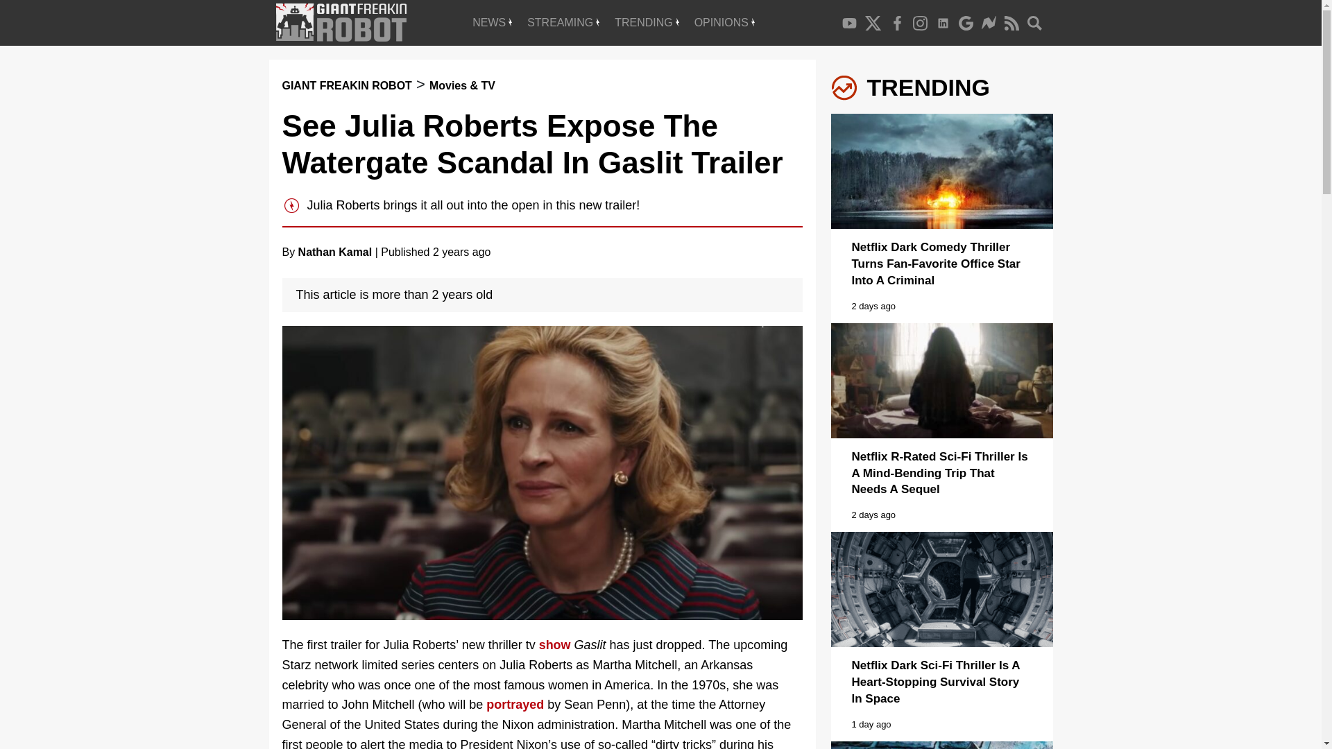 The height and width of the screenshot is (749, 1332). Describe the element at coordinates (724, 22) in the screenshot. I see `OPINIONS` at that location.